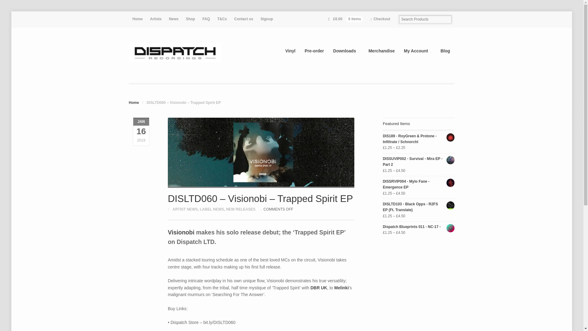 The image size is (588, 331). What do you see at coordinates (244, 19) in the screenshot?
I see `Contact us` at bounding box center [244, 19].